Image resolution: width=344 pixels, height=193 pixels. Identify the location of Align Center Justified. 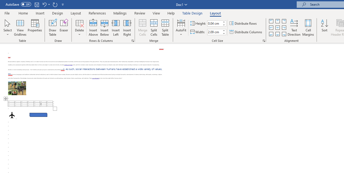
(271, 28).